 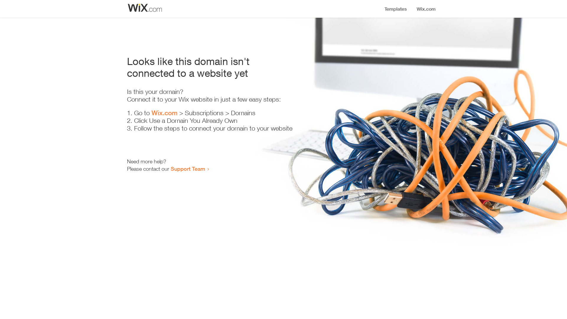 What do you see at coordinates (164, 113) in the screenshot?
I see `Wix.com` at bounding box center [164, 113].